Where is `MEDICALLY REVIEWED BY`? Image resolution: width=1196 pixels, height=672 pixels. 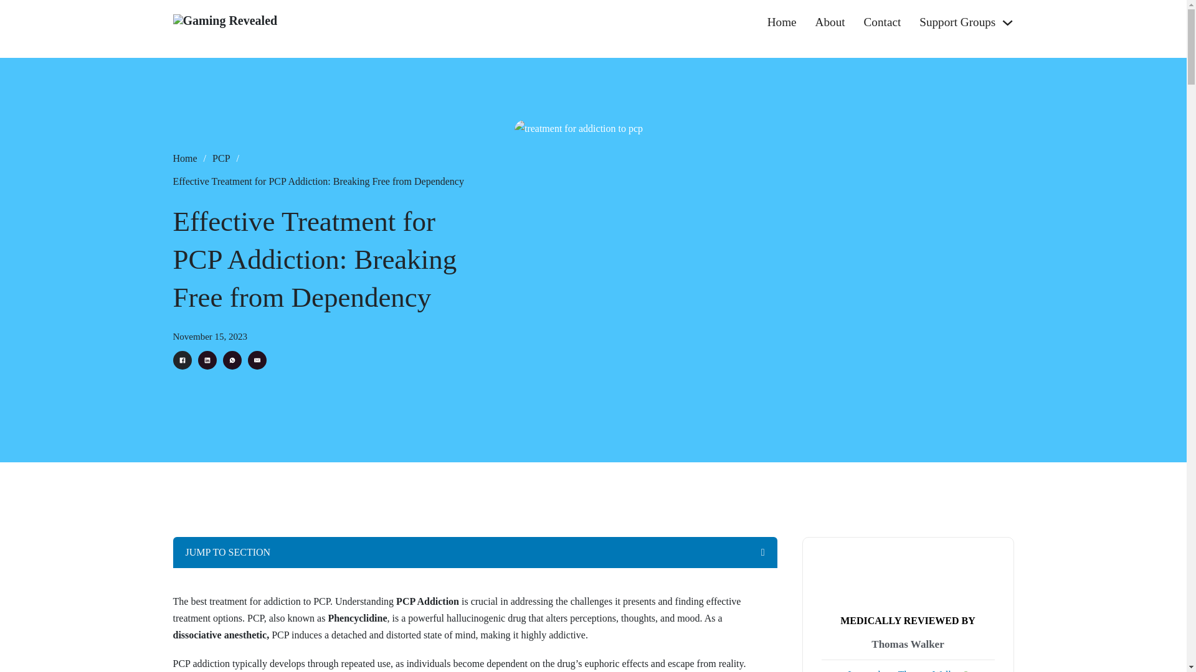
MEDICALLY REVIEWED BY is located at coordinates (908, 620).